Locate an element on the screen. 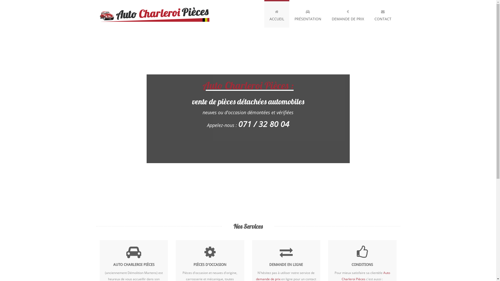  071 / 32 80 04 is located at coordinates (264, 124).